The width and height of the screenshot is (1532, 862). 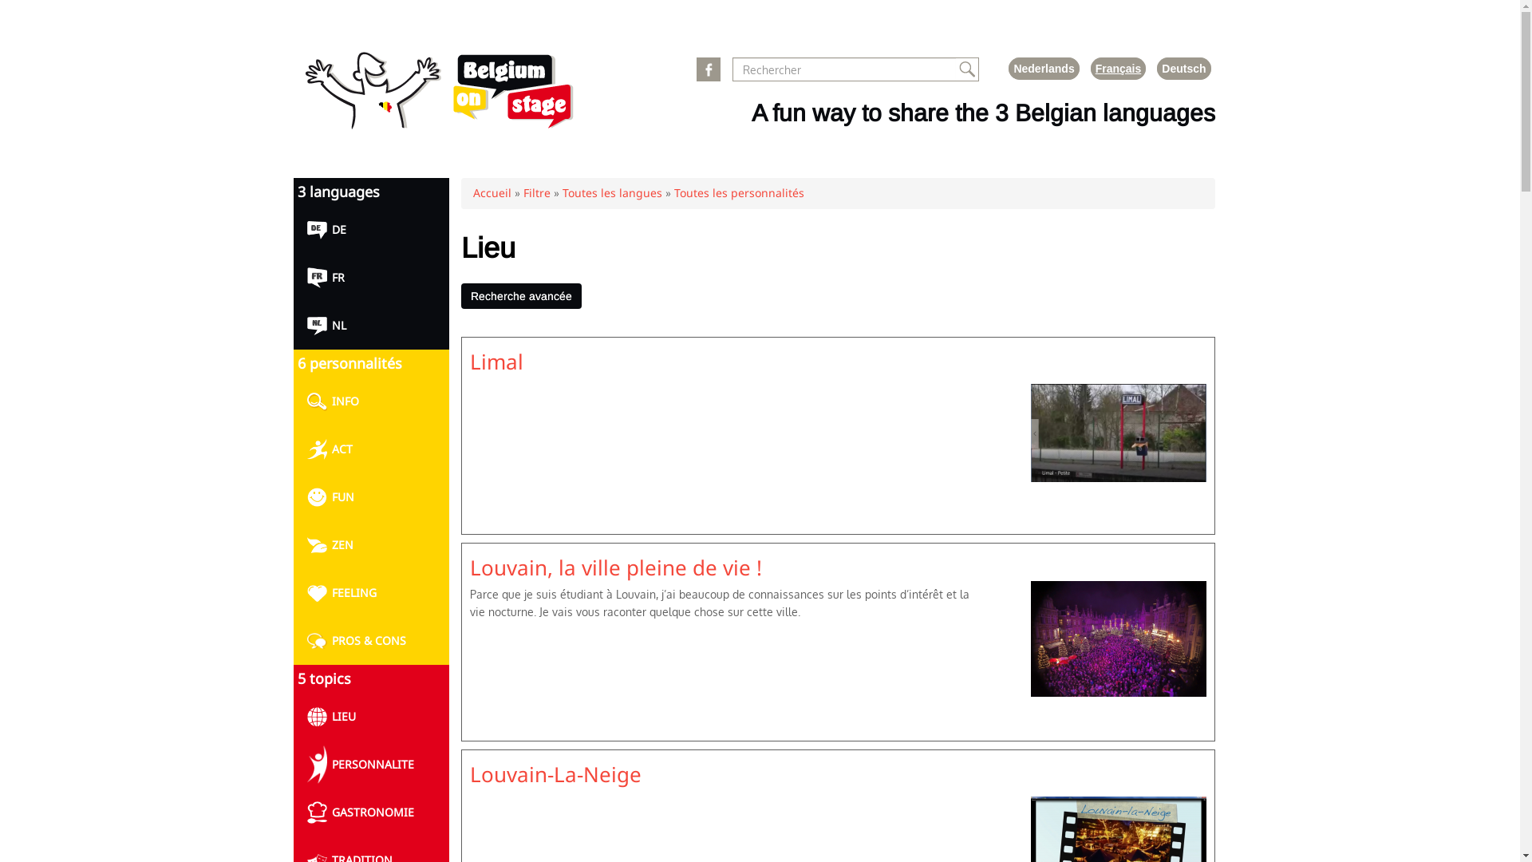 I want to click on FUN, so click(x=372, y=497).